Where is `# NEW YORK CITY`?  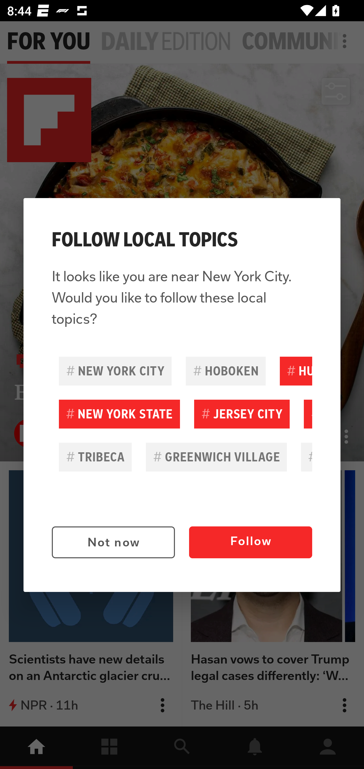 # NEW YORK CITY is located at coordinates (115, 371).